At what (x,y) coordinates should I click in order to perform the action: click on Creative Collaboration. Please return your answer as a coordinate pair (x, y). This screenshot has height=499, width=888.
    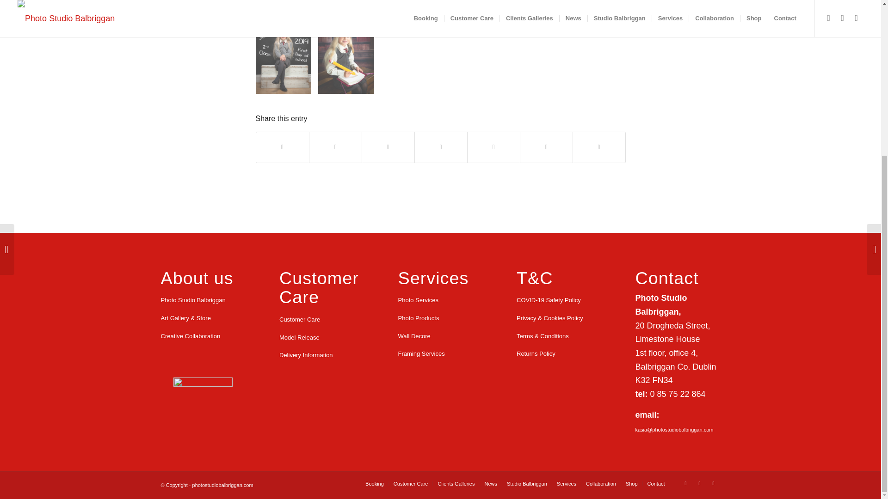
    Looking at the image, I should click on (203, 336).